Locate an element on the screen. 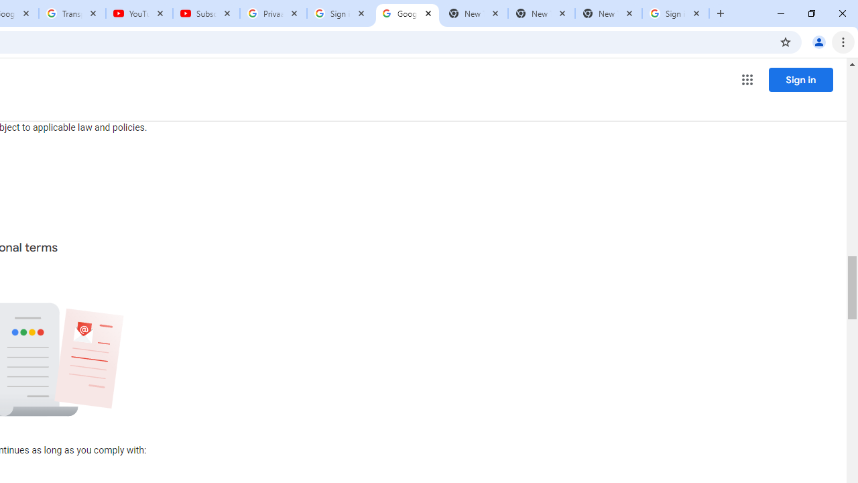  Sign in - Google Accounts is located at coordinates (676, 13).